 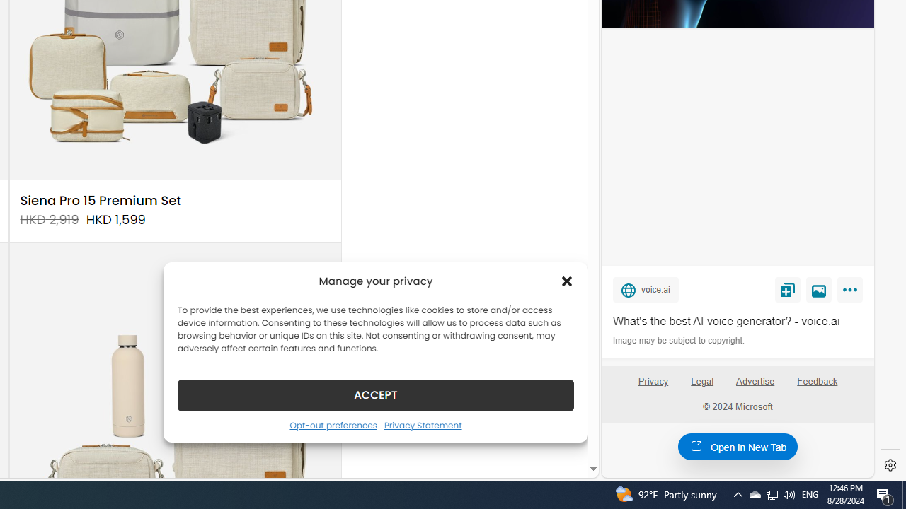 I want to click on voice.ai, so click(x=646, y=289).